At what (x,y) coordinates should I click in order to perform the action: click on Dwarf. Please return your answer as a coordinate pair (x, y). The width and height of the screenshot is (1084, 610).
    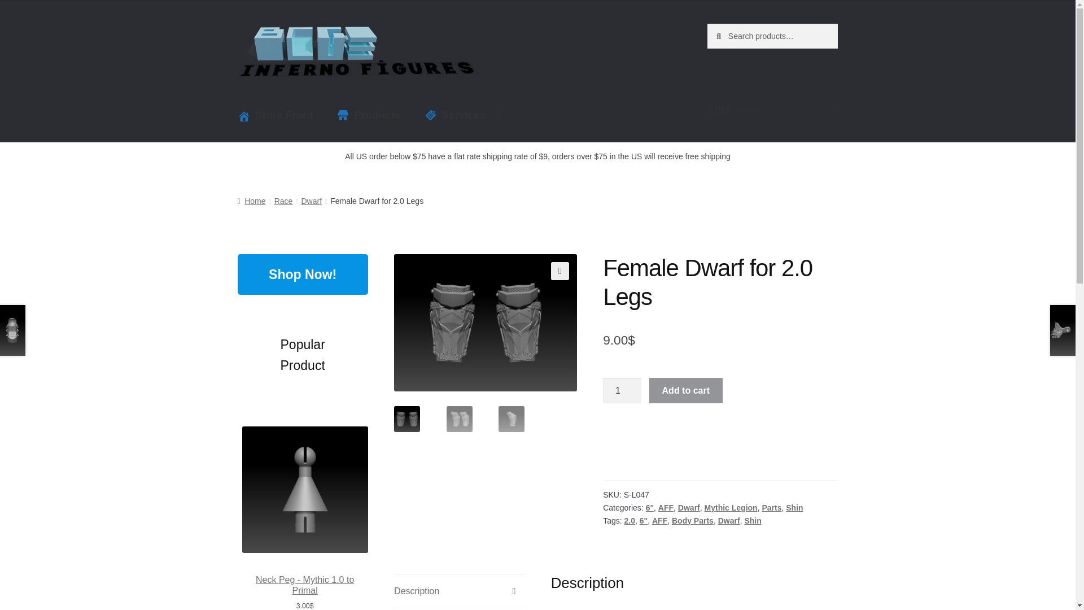
    Looking at the image, I should click on (729, 520).